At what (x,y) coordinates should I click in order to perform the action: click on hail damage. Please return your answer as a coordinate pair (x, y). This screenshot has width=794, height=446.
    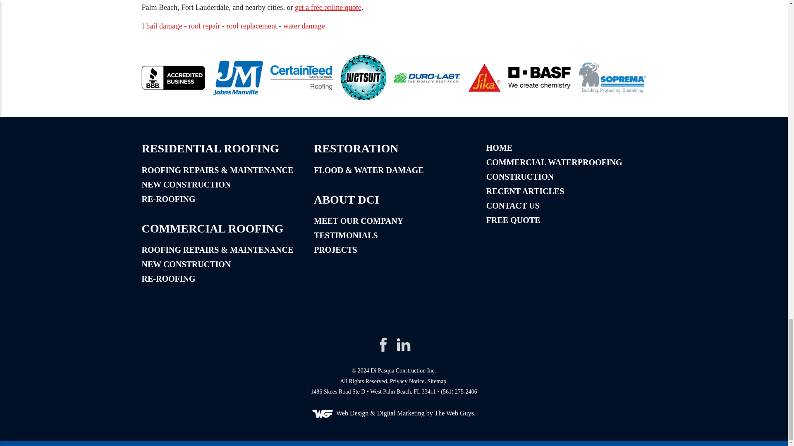
    Looking at the image, I should click on (164, 26).